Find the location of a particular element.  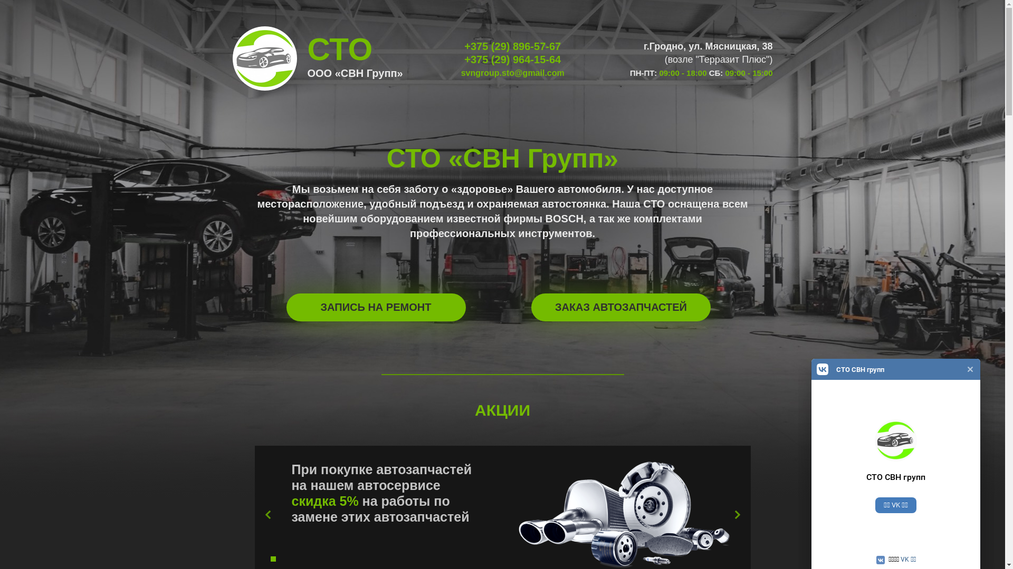

svngroup.sto@gmail.com is located at coordinates (513, 73).